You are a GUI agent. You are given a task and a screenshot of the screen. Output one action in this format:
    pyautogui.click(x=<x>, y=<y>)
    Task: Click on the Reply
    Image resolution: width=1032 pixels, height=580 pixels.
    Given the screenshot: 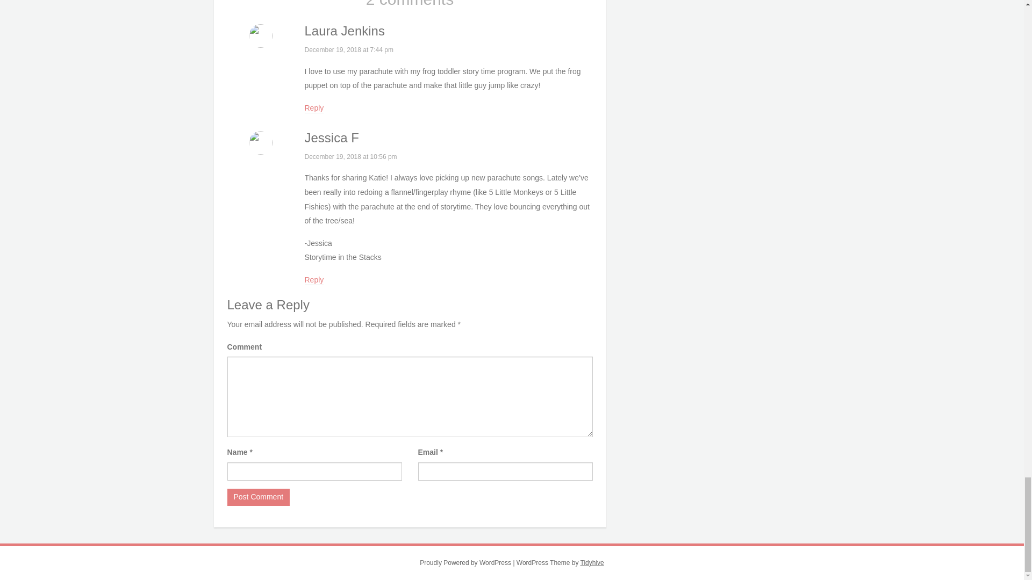 What is the action you would take?
    pyautogui.click(x=314, y=108)
    